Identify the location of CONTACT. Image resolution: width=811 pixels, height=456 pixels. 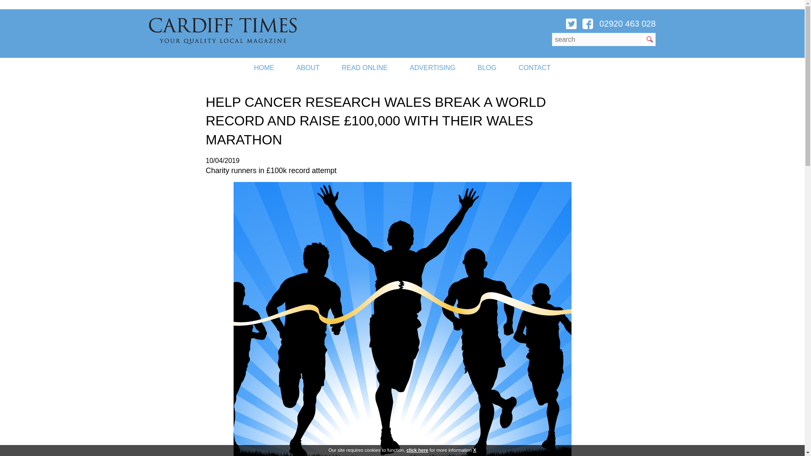
(535, 68).